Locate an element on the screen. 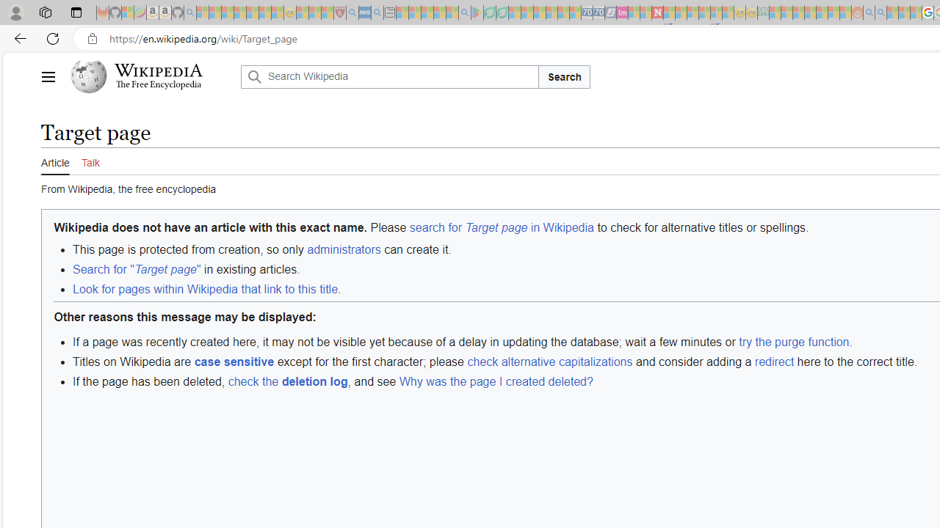  Talk is located at coordinates (90, 161).